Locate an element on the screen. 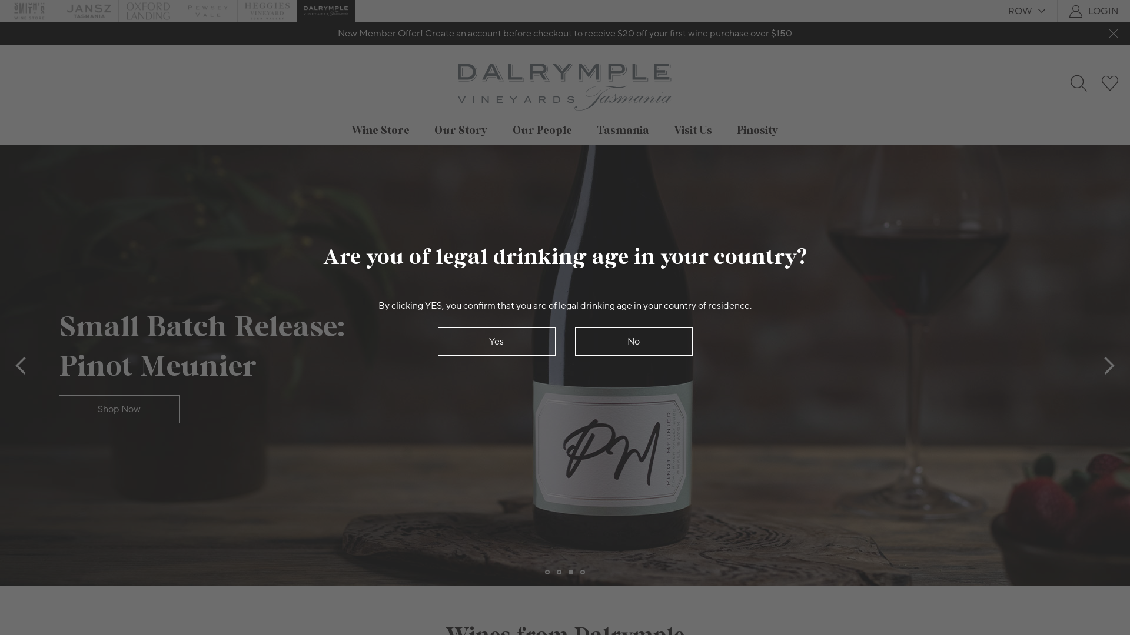  2 is located at coordinates (559, 572).